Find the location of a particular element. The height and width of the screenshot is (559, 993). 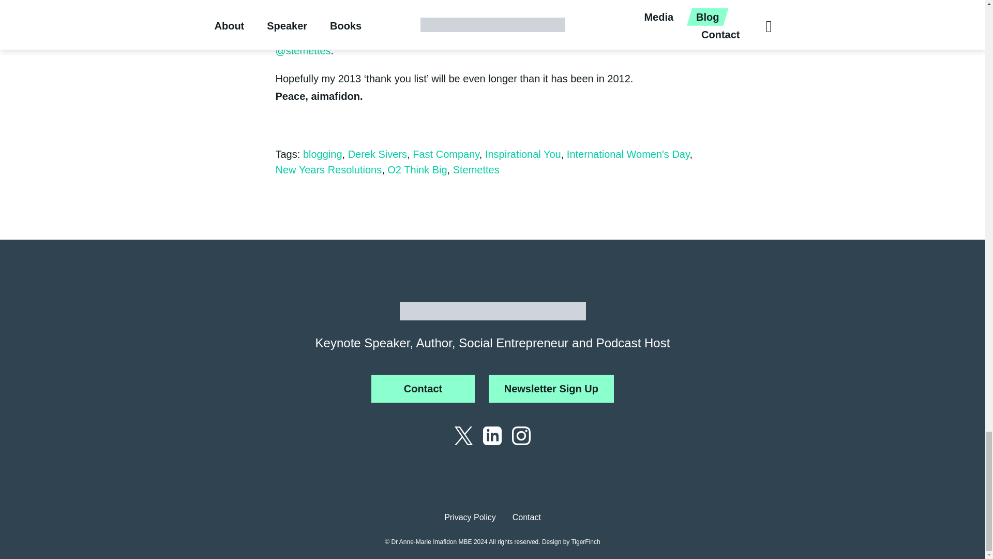

blogging is located at coordinates (323, 154).